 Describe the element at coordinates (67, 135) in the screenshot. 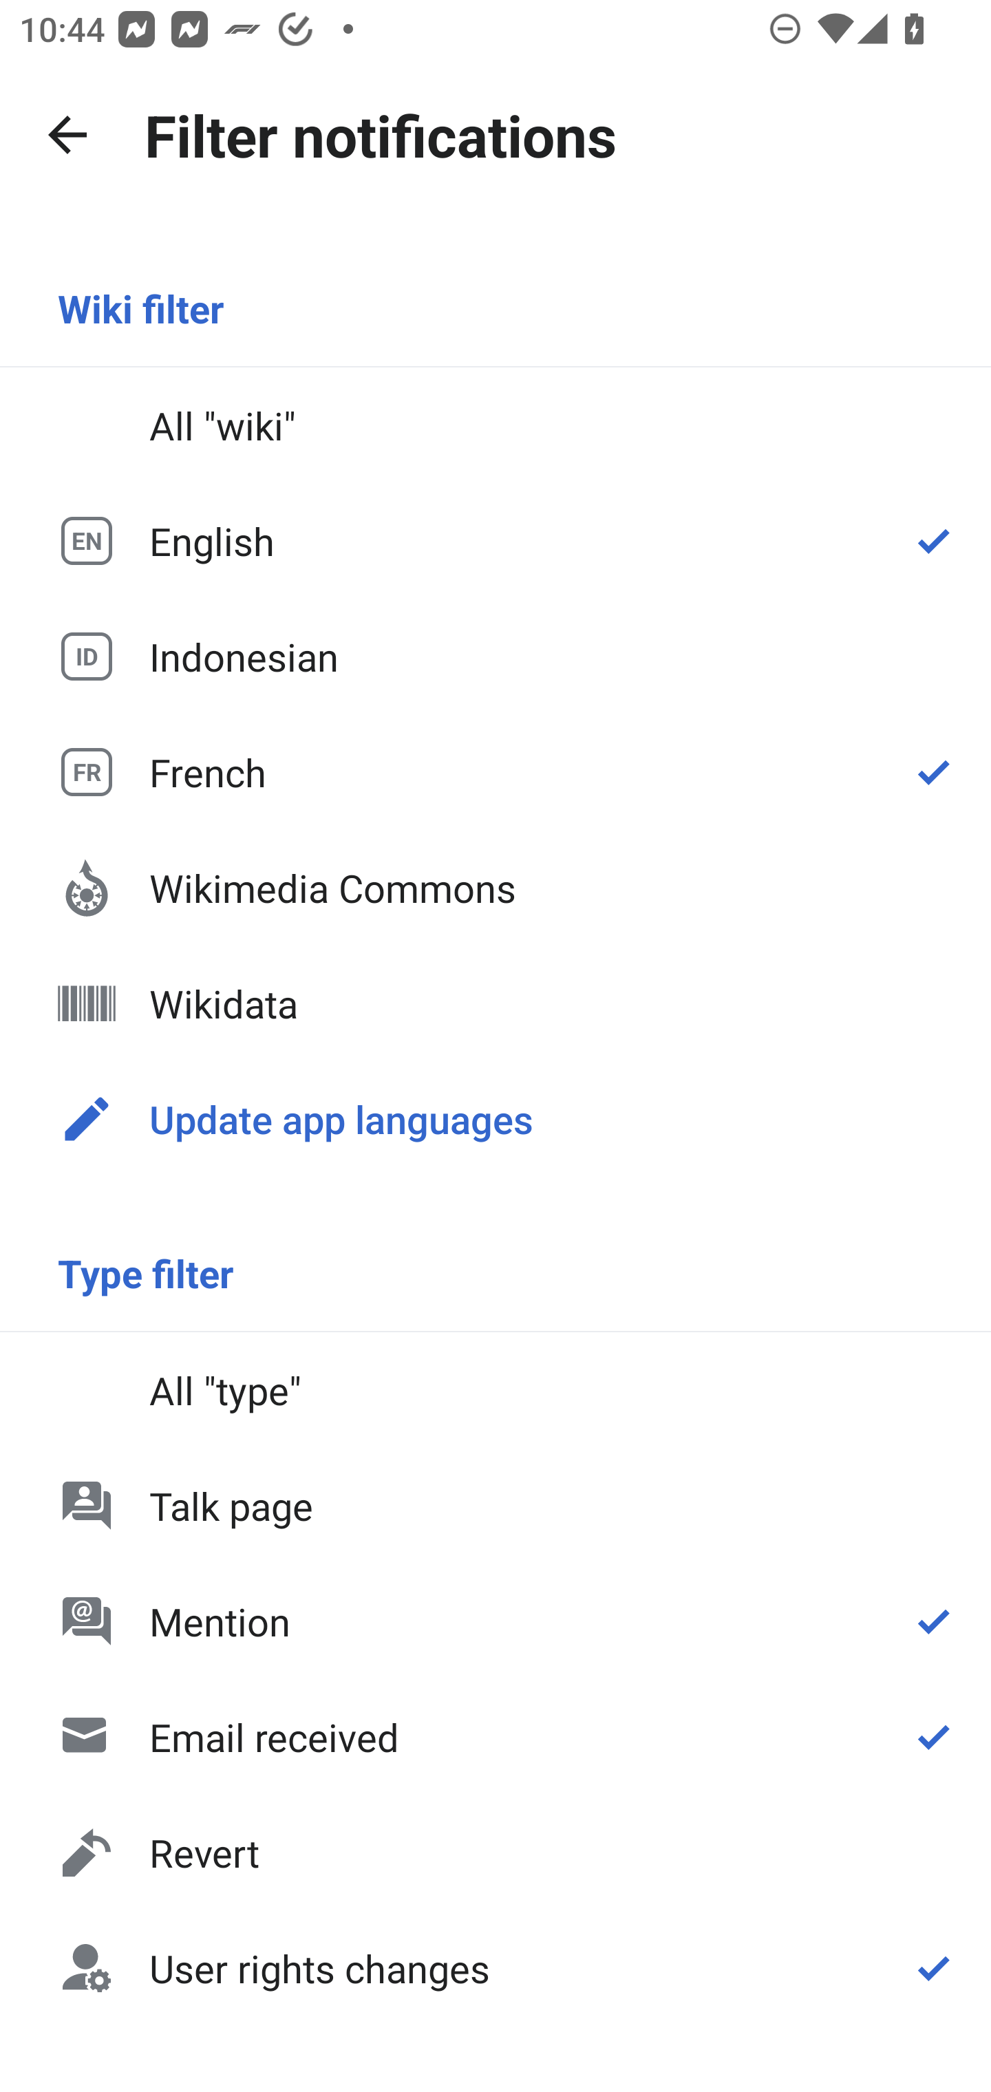

I see `Navigate up` at that location.